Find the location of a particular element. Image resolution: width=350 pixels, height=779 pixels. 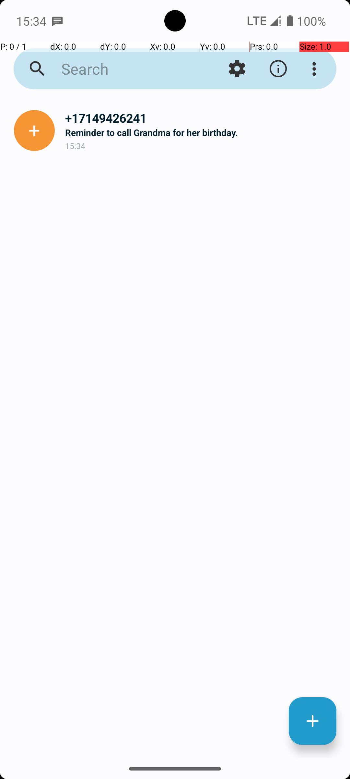

SMS Messenger notification: +17149426241 is located at coordinates (57, 21).